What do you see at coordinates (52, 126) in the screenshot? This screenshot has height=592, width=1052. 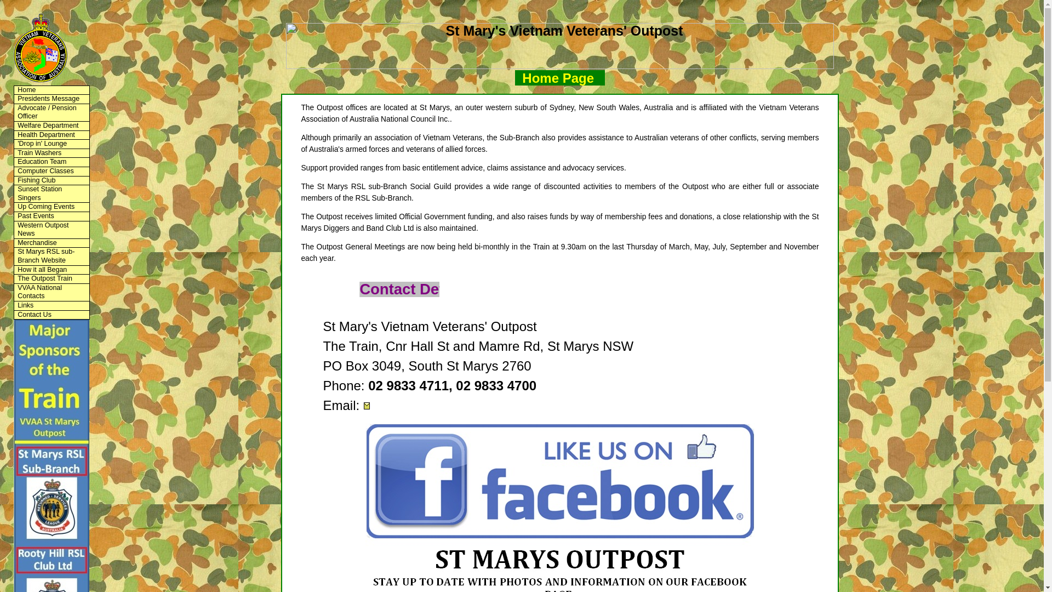 I see `Welfare Department` at bounding box center [52, 126].